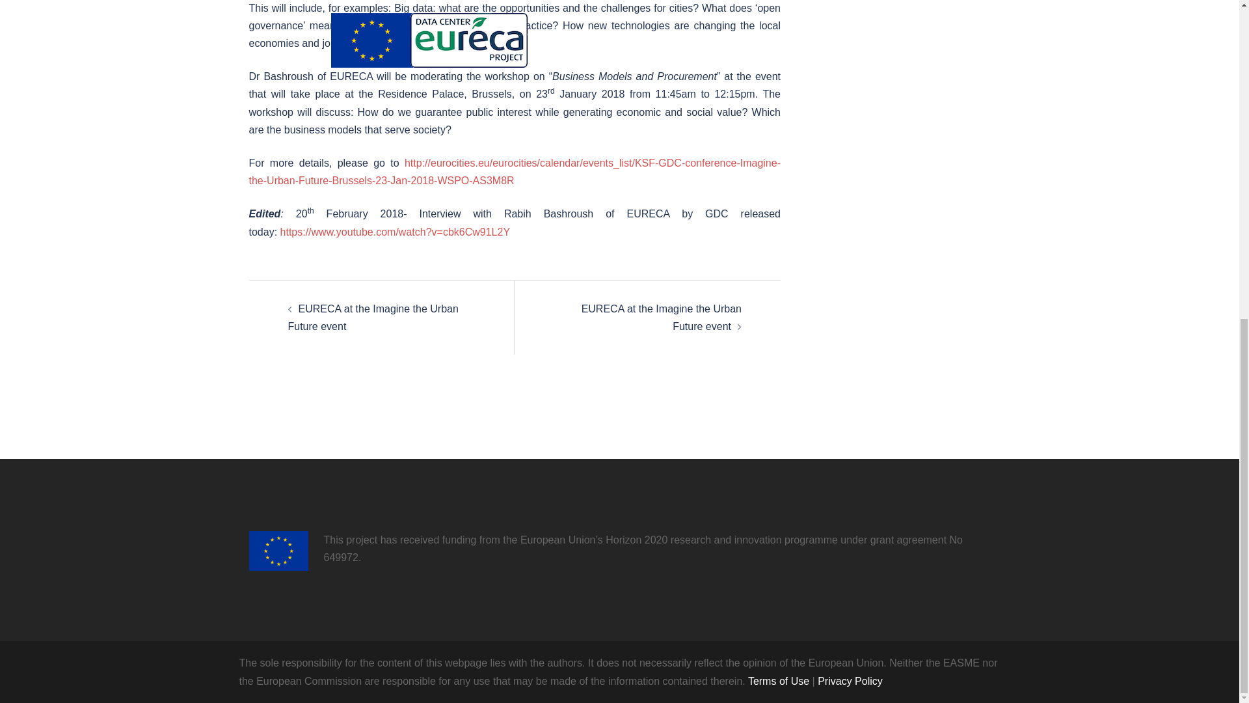 This screenshot has height=703, width=1249. Describe the element at coordinates (372, 317) in the screenshot. I see `EURECA at the Imagine the Urban Future event` at that location.